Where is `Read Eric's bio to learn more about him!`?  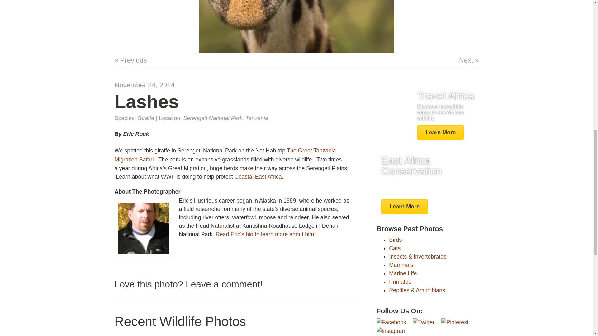
Read Eric's bio to learn more about him! is located at coordinates (266, 234).